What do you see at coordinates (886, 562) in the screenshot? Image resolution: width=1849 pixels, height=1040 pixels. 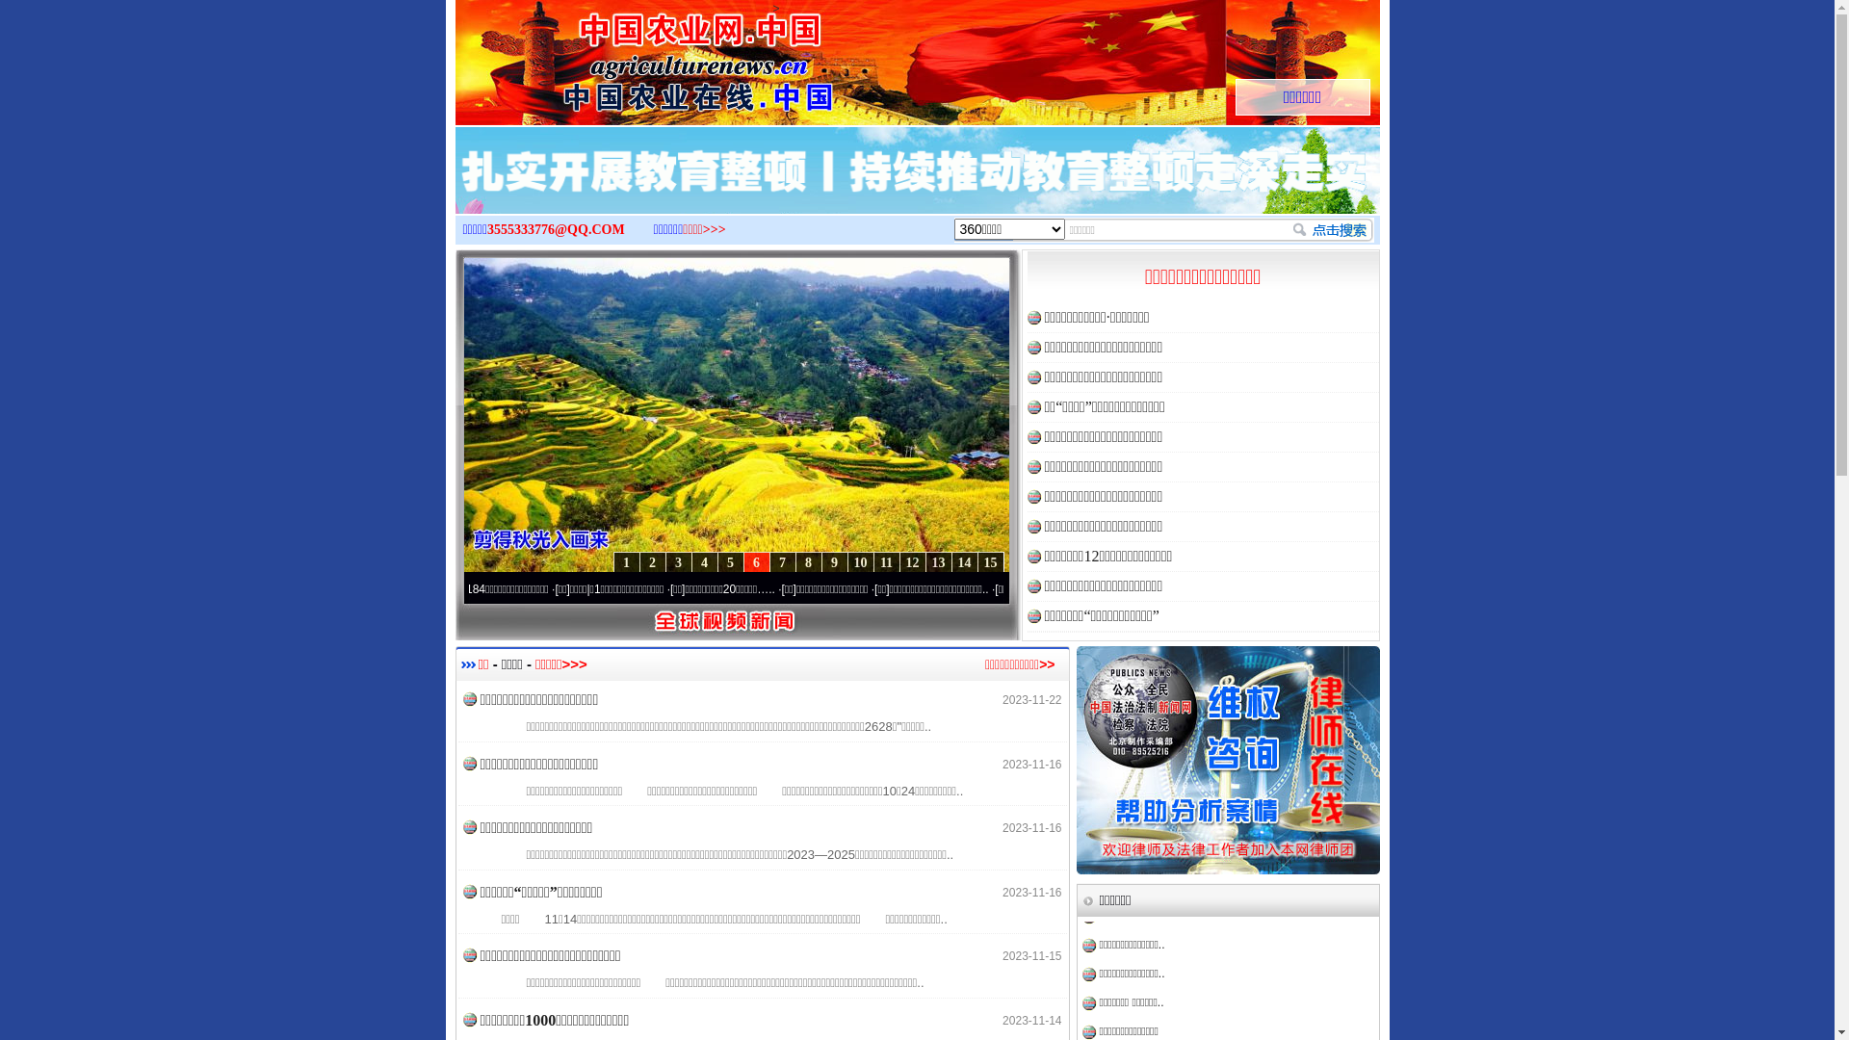 I see `11` at bounding box center [886, 562].